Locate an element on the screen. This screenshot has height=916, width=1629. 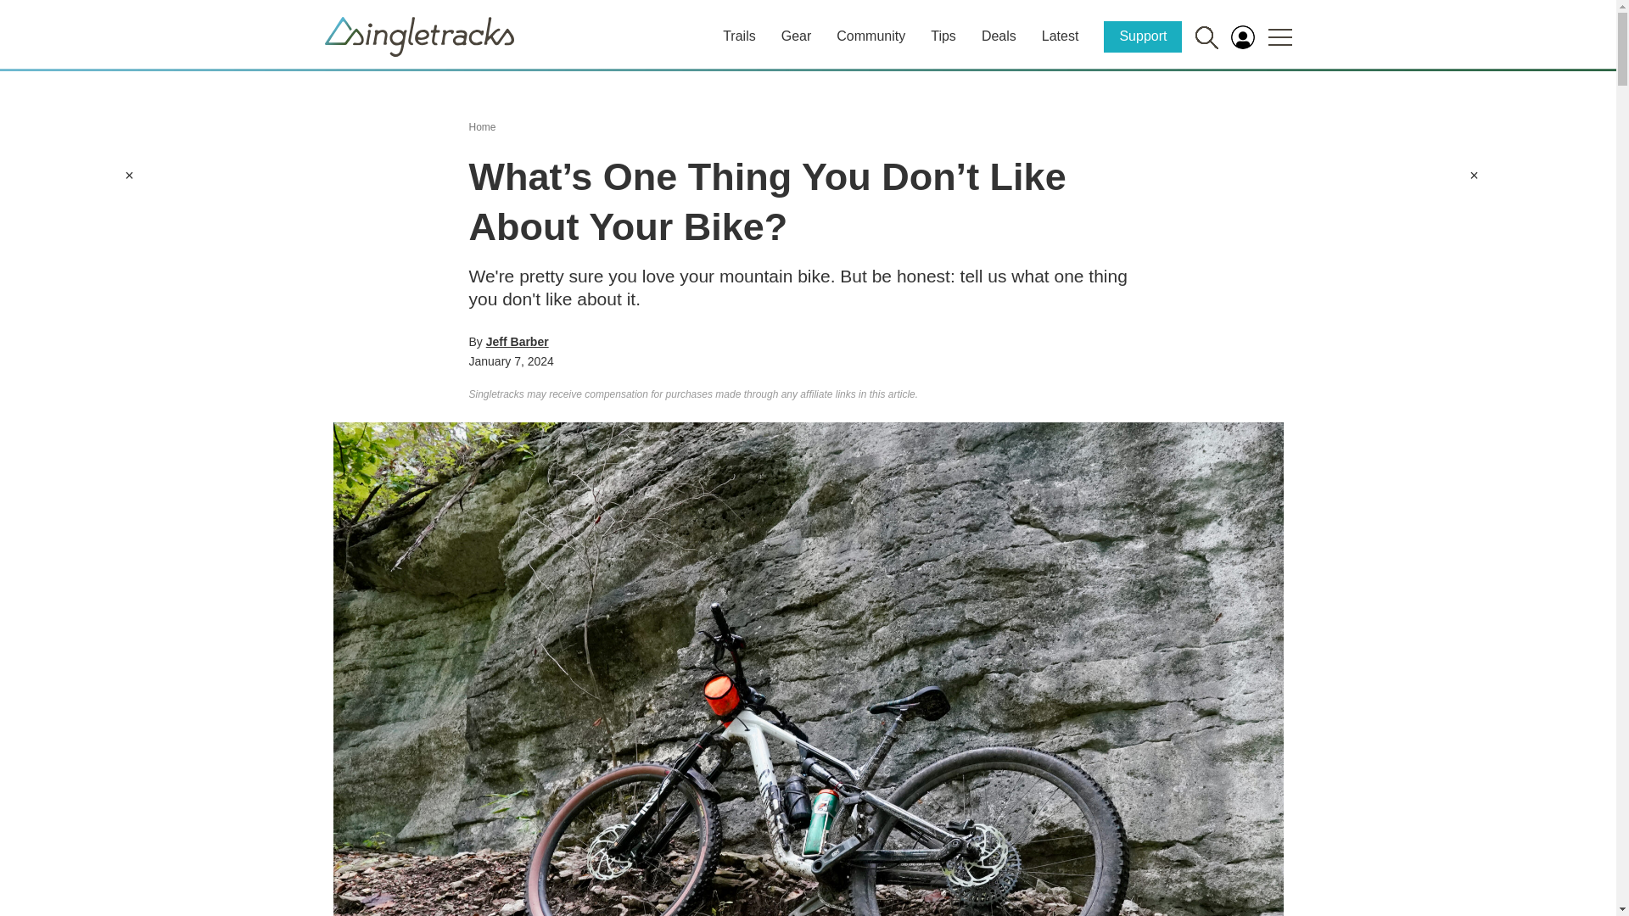
close is located at coordinates (1474, 175).